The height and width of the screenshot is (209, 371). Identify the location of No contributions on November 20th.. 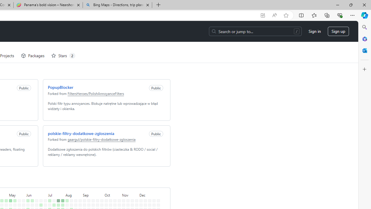
(131, 193).